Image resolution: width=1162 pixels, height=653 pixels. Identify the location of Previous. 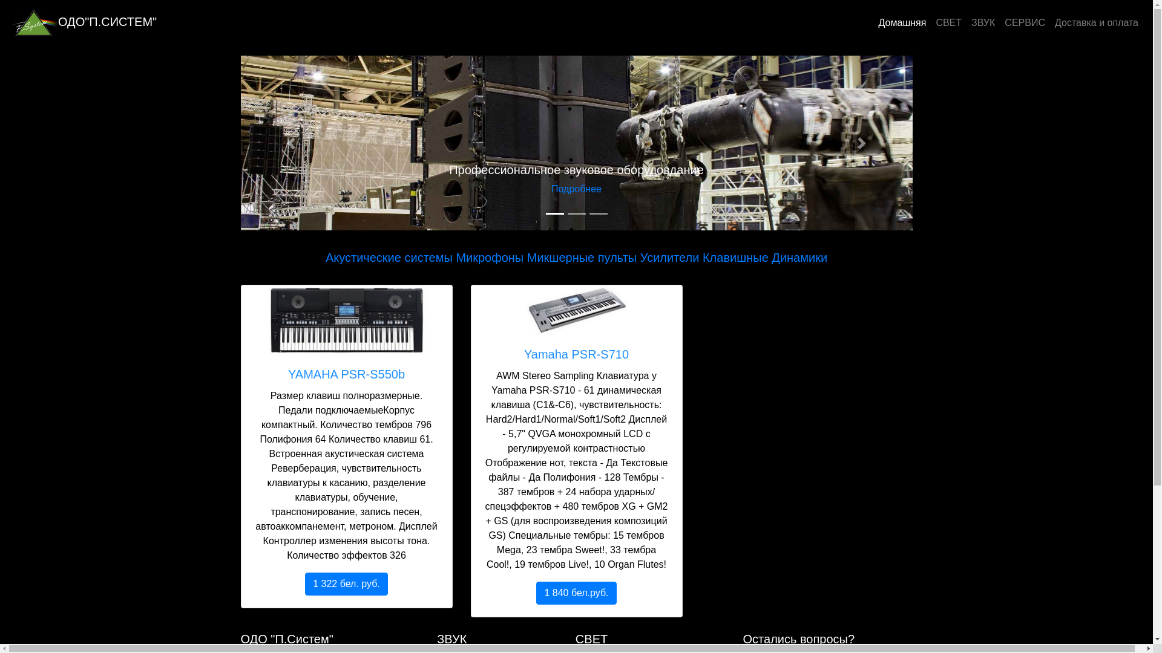
(292, 143).